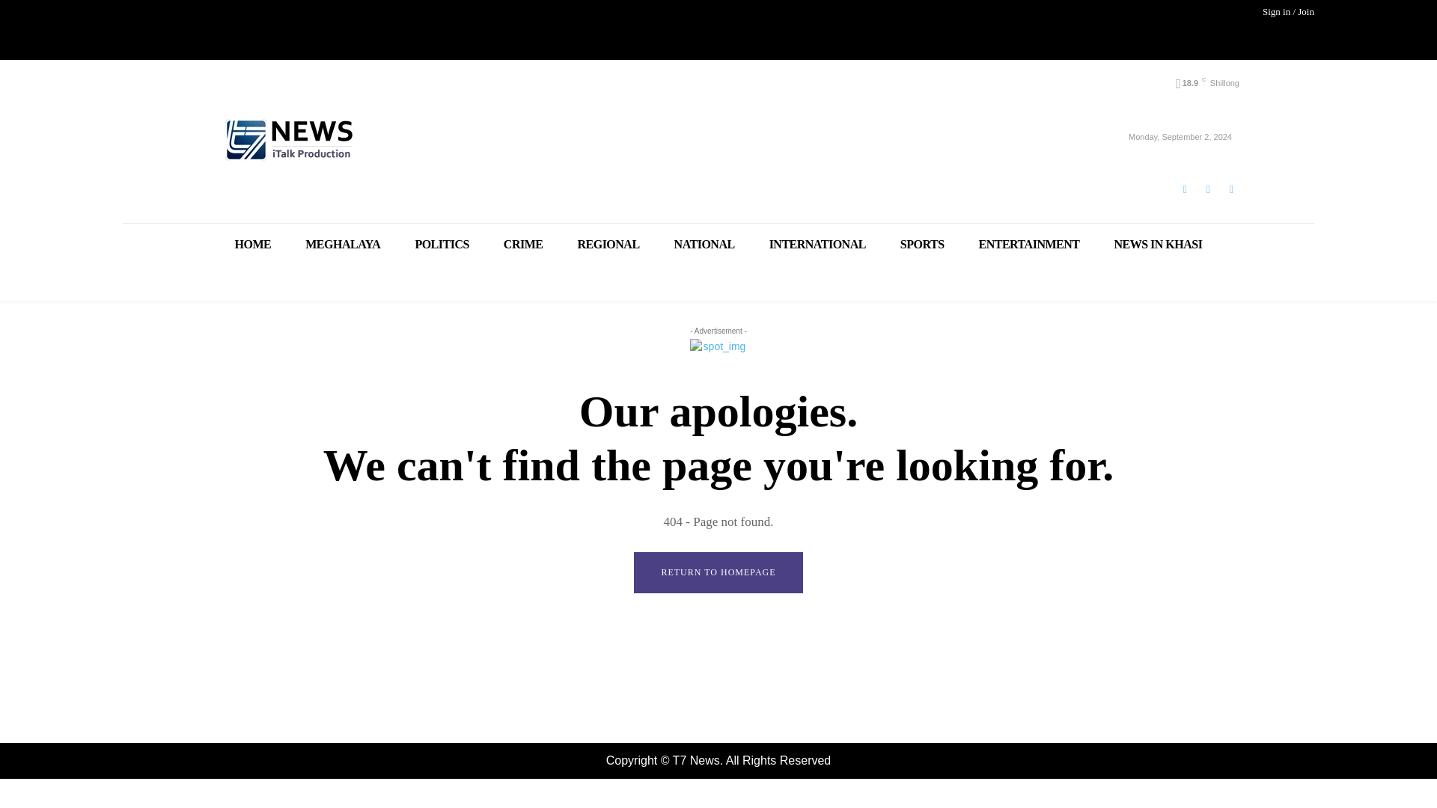  What do you see at coordinates (253, 244) in the screenshot?
I see `HOME` at bounding box center [253, 244].